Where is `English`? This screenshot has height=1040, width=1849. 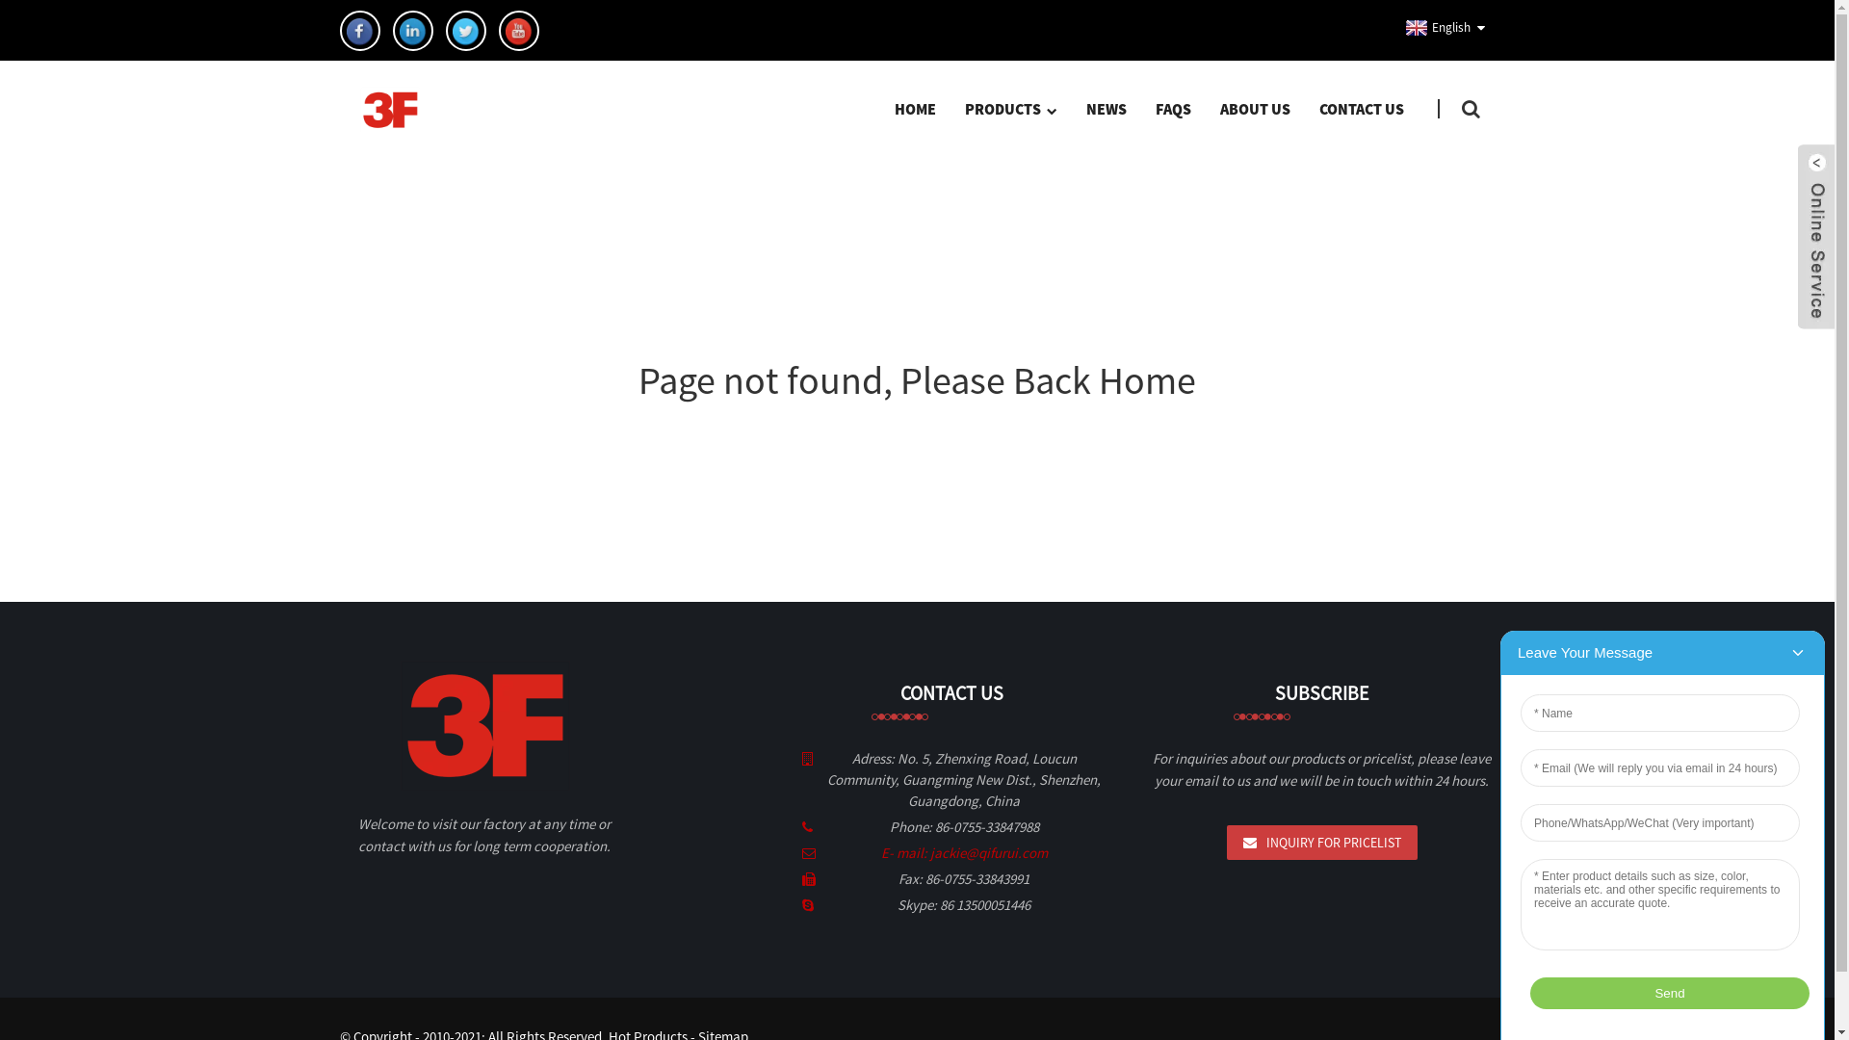
English is located at coordinates (1435, 28).